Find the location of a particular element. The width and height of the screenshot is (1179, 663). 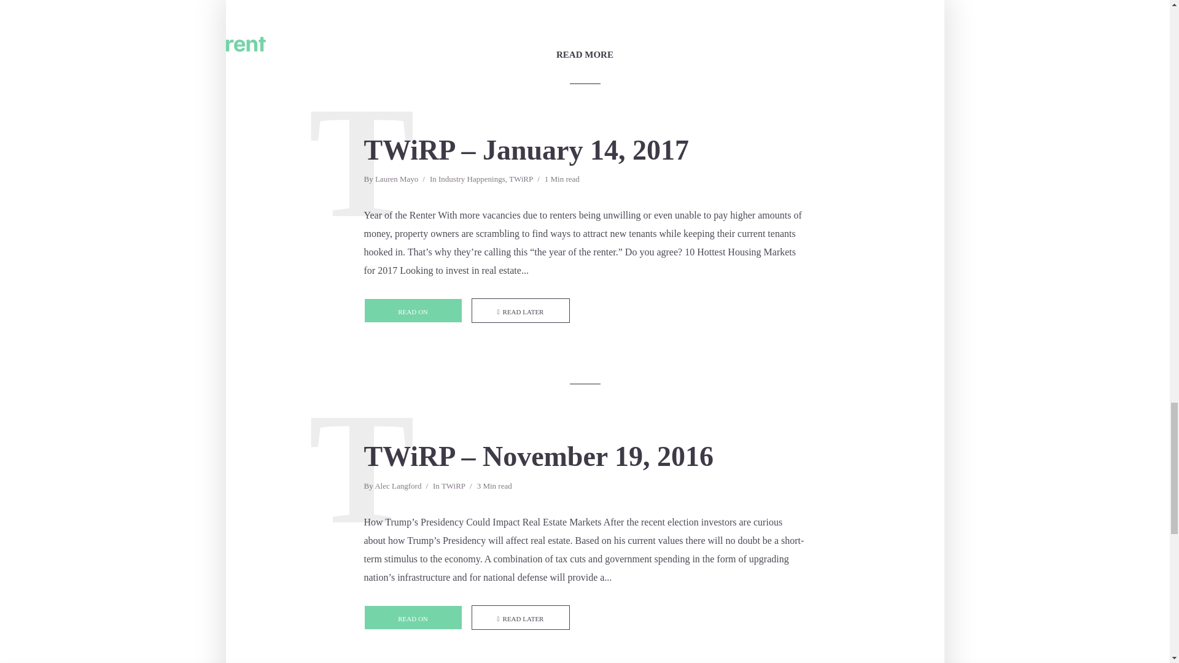

READ ON is located at coordinates (413, 311).